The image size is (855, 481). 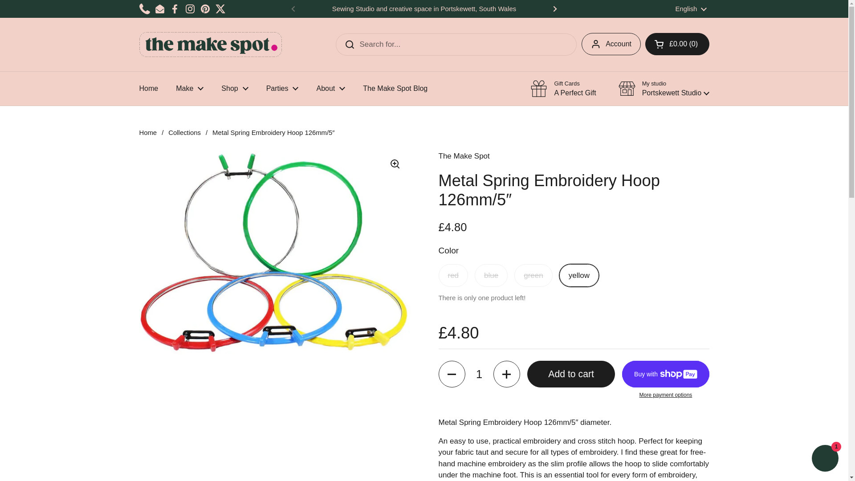 I want to click on Open cart, so click(x=677, y=44).